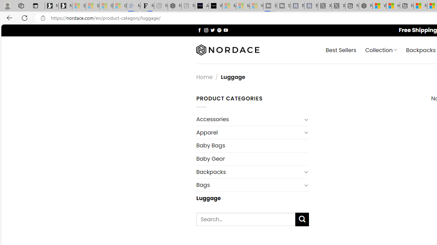 The image size is (437, 245). I want to click on Search for:, so click(246, 219).